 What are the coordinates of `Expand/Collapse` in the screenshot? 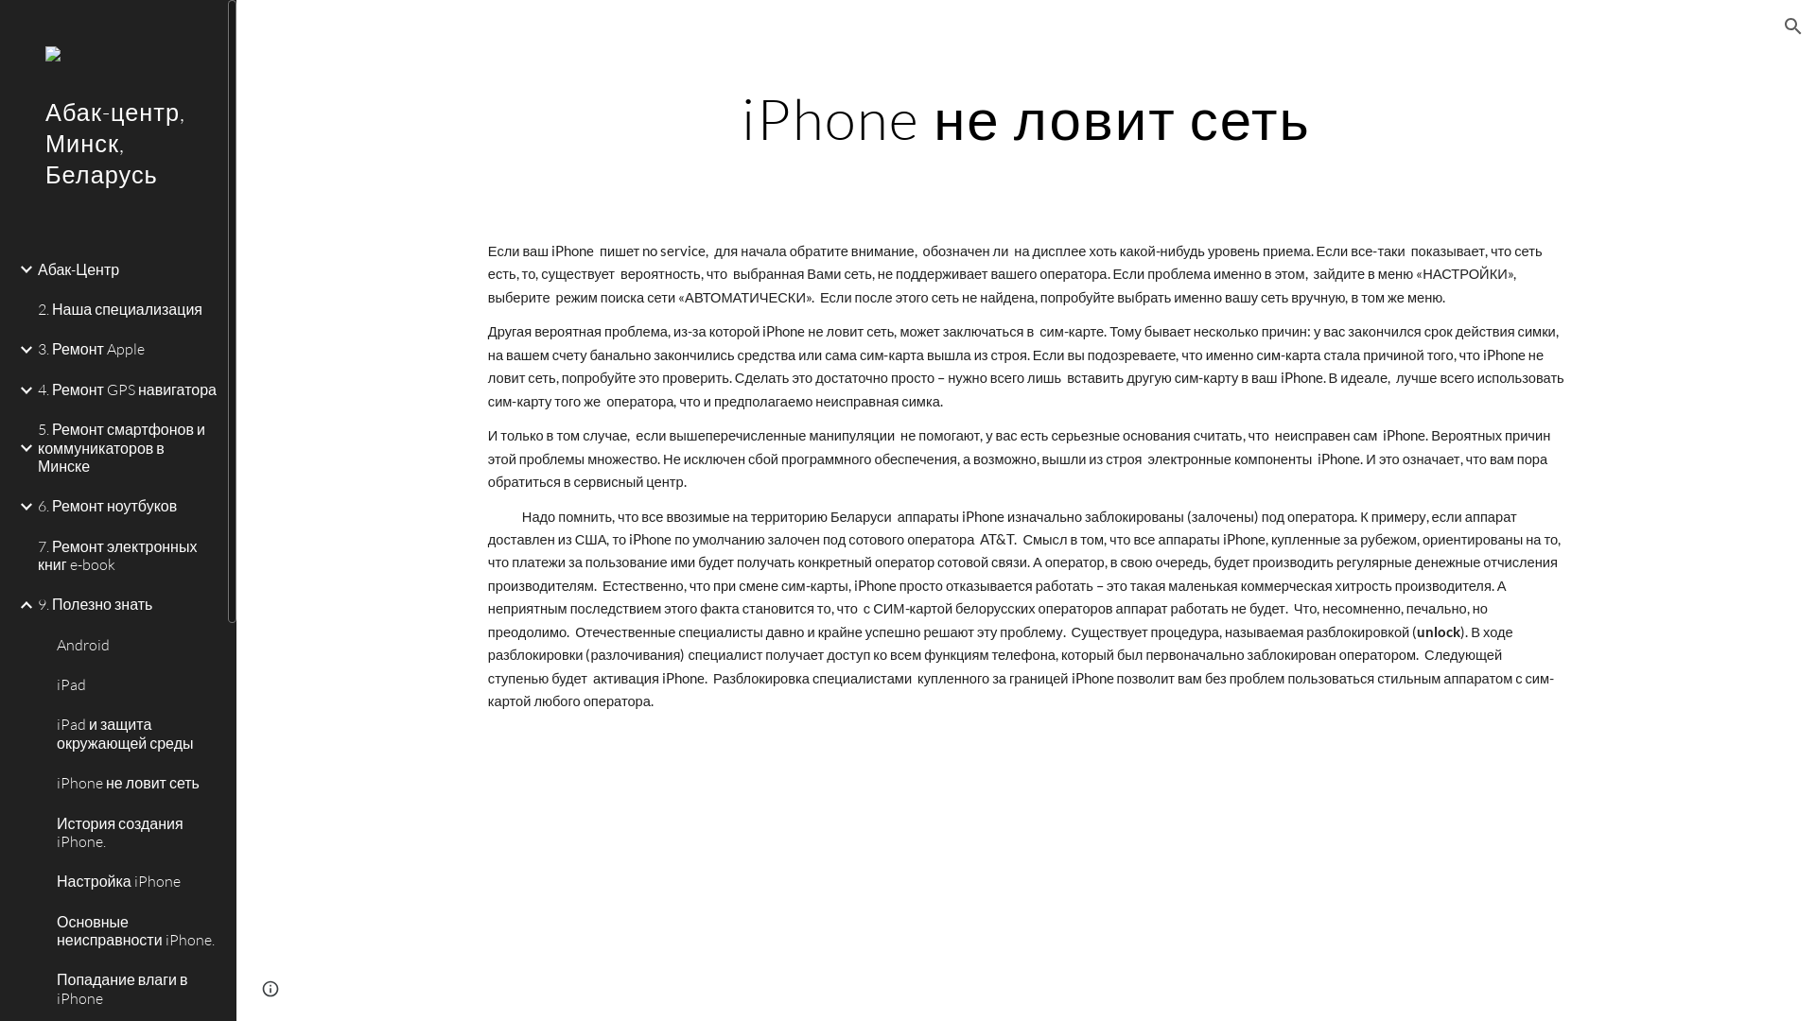 It's located at (21, 605).